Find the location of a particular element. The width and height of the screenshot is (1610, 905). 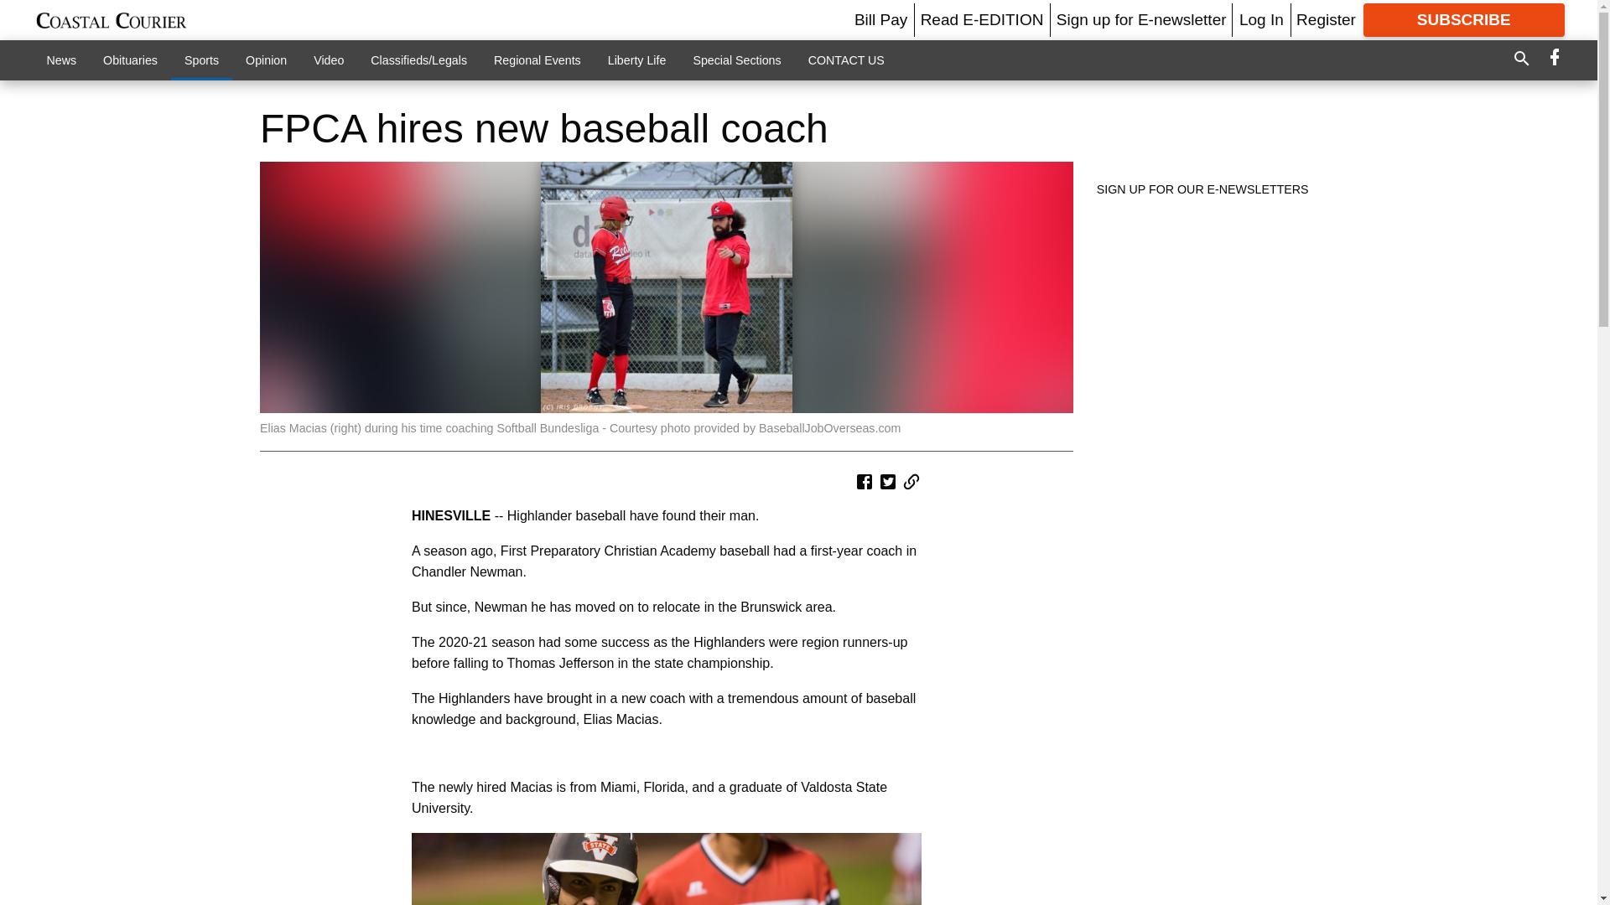

News is located at coordinates (62, 59).